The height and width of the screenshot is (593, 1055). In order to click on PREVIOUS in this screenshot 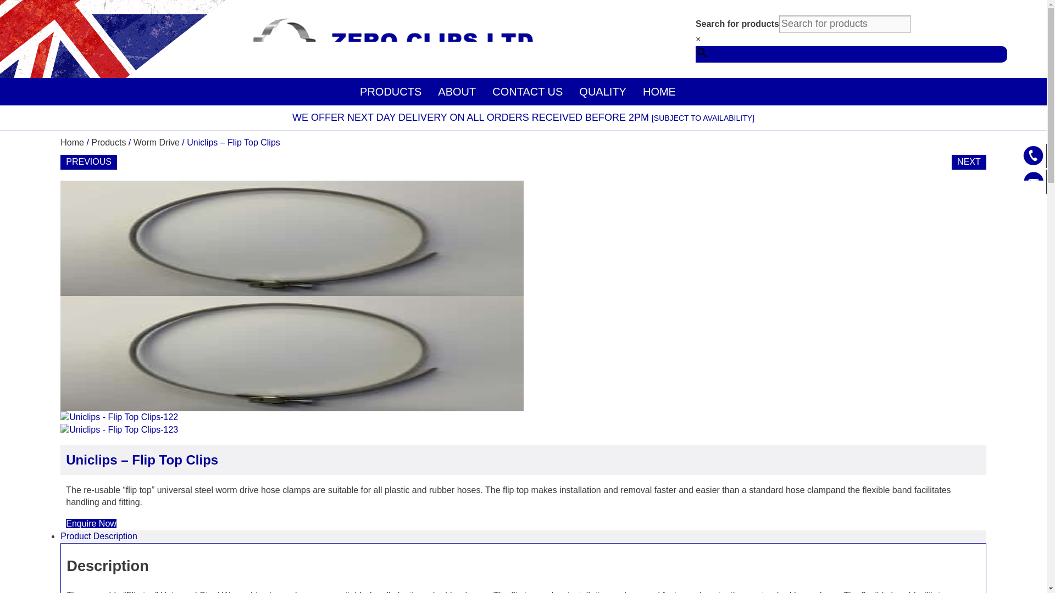, I will do `click(88, 161)`.